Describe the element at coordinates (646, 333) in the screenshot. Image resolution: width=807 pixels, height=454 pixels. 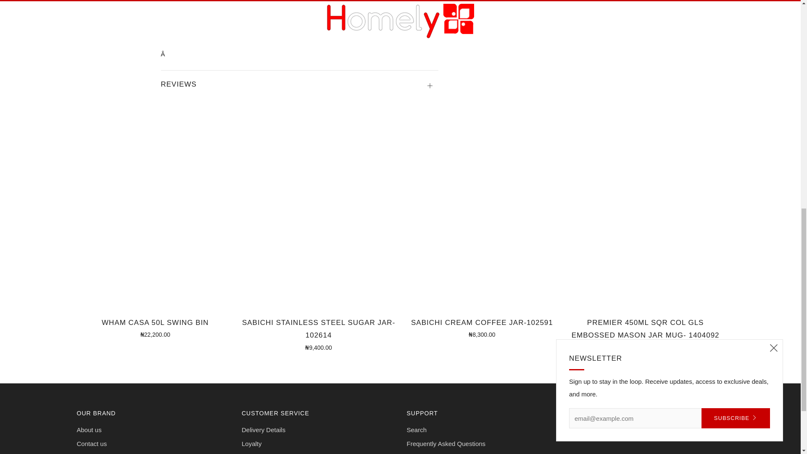
I see `PREMIER 450ML SQR COL GLS EMBOSSED MASON JAR MUG- 1404092` at that location.